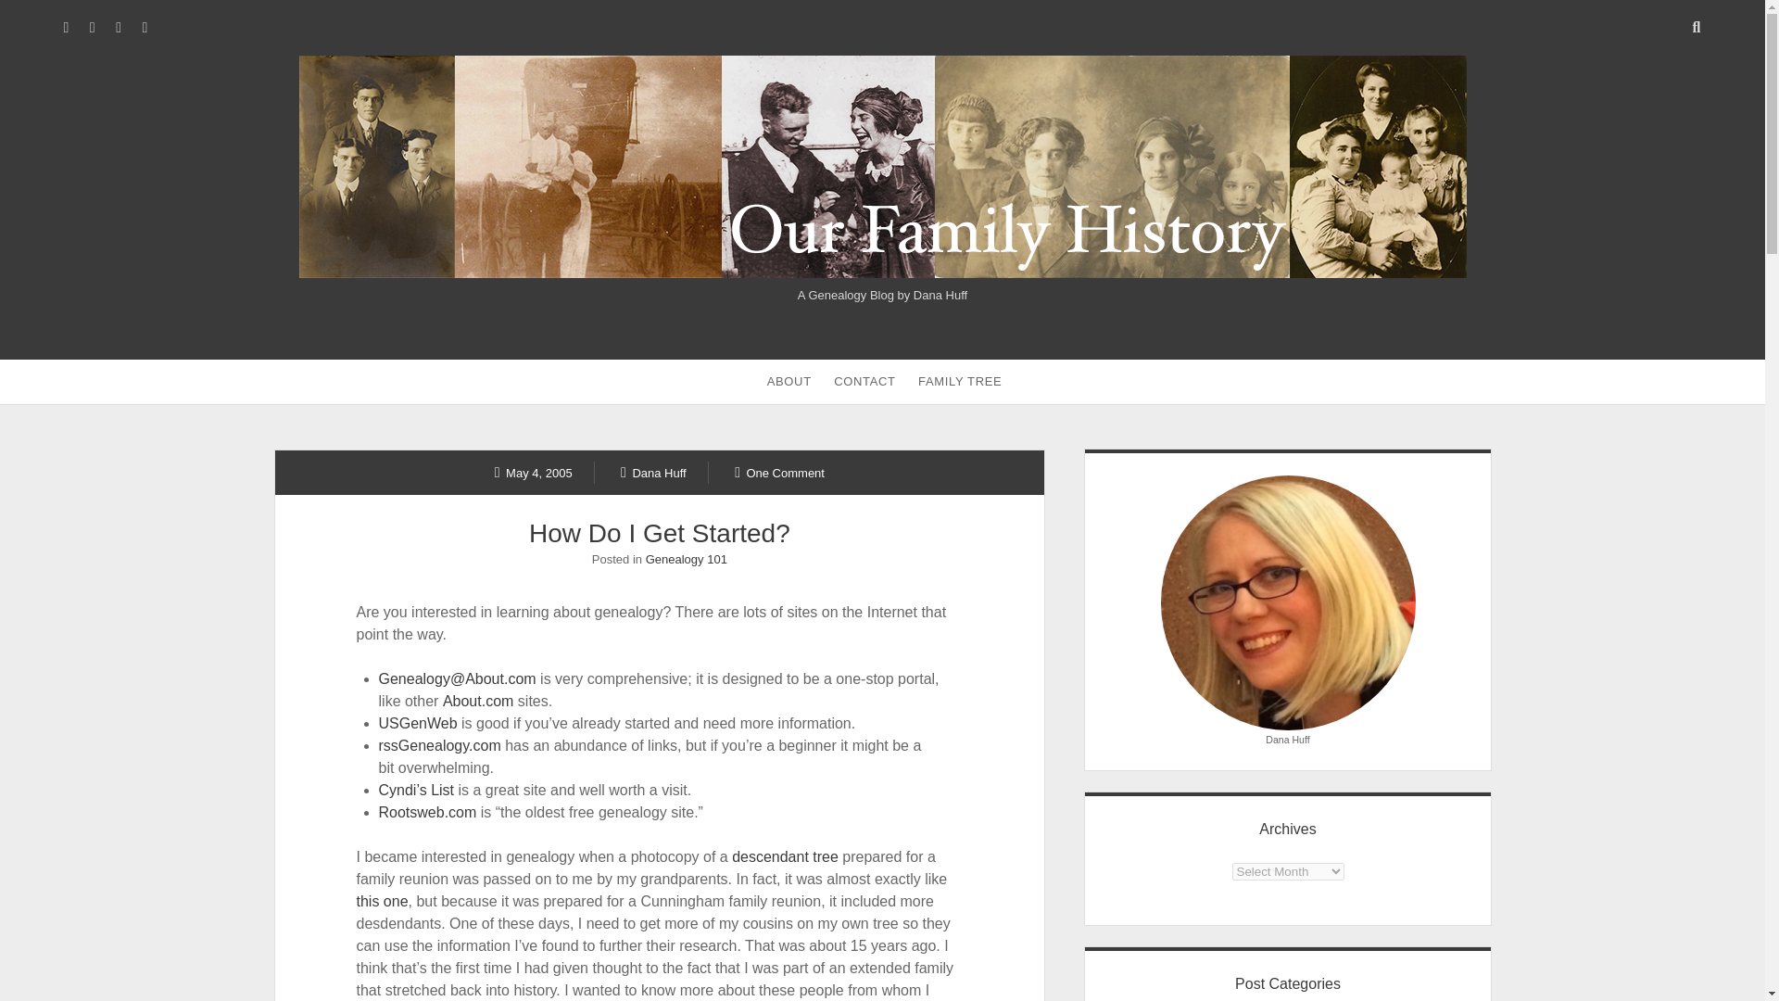 The image size is (1779, 1001). What do you see at coordinates (534, 473) in the screenshot?
I see `May 4, 2005` at bounding box center [534, 473].